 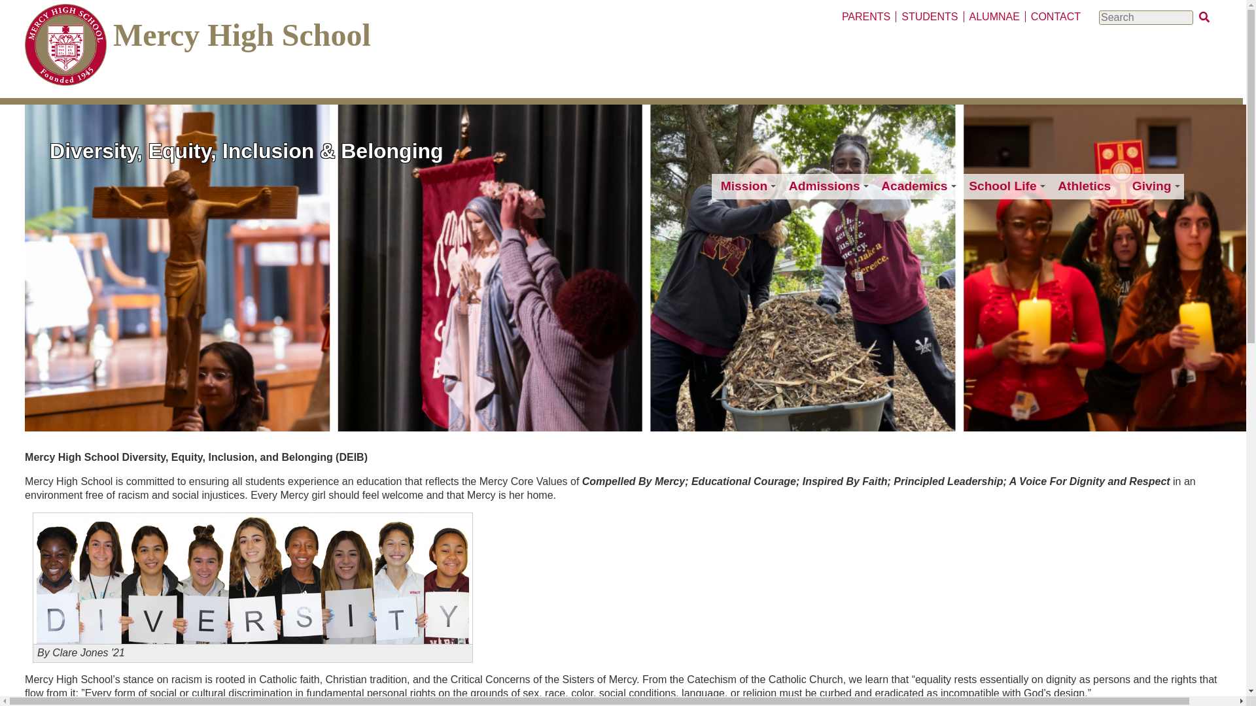 What do you see at coordinates (865, 16) in the screenshot?
I see `PARENTS` at bounding box center [865, 16].